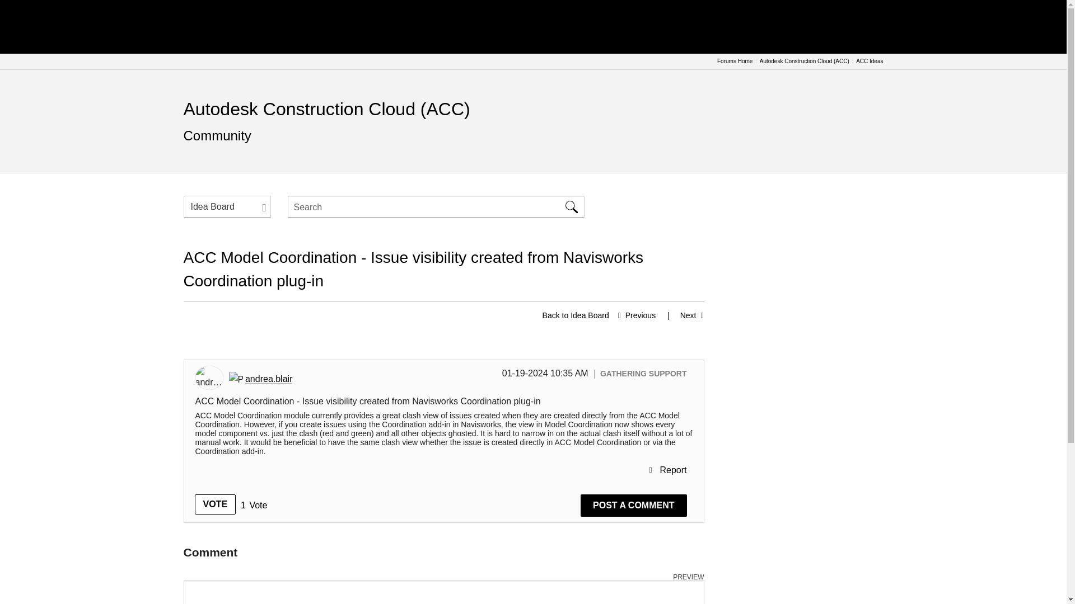 This screenshot has width=1075, height=604. Describe the element at coordinates (634, 315) in the screenshot. I see `Previous` at that location.